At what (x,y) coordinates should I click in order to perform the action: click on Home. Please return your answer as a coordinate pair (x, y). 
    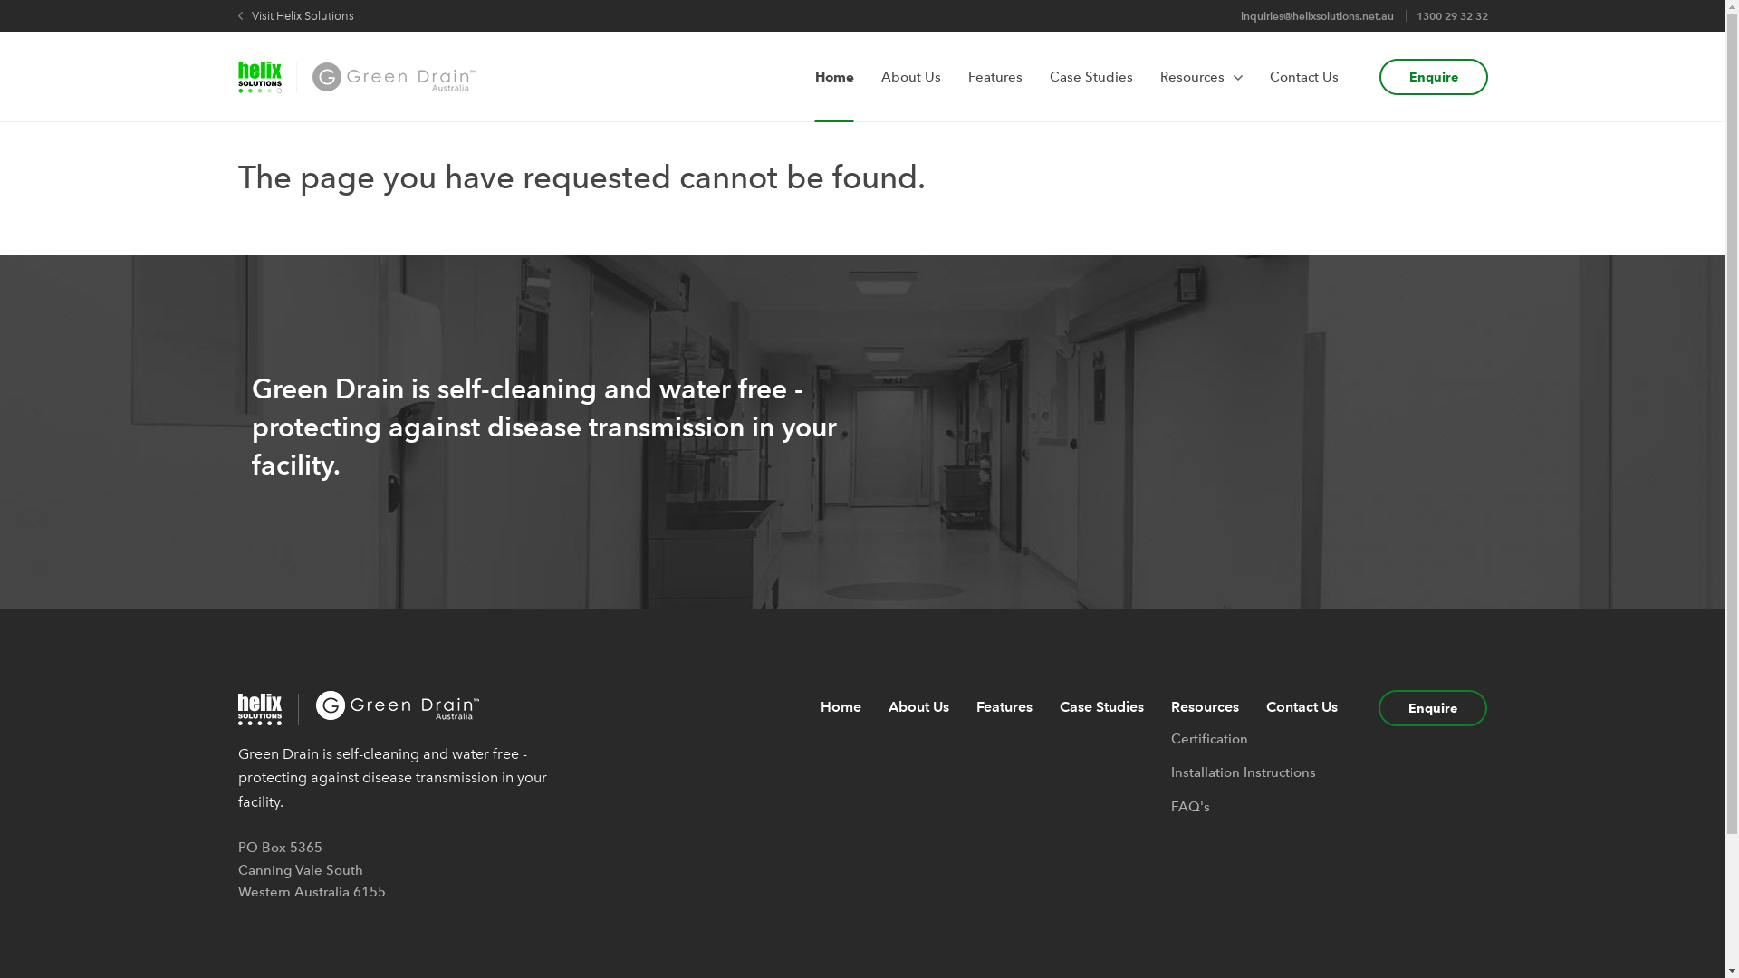
    Looking at the image, I should click on (835, 77).